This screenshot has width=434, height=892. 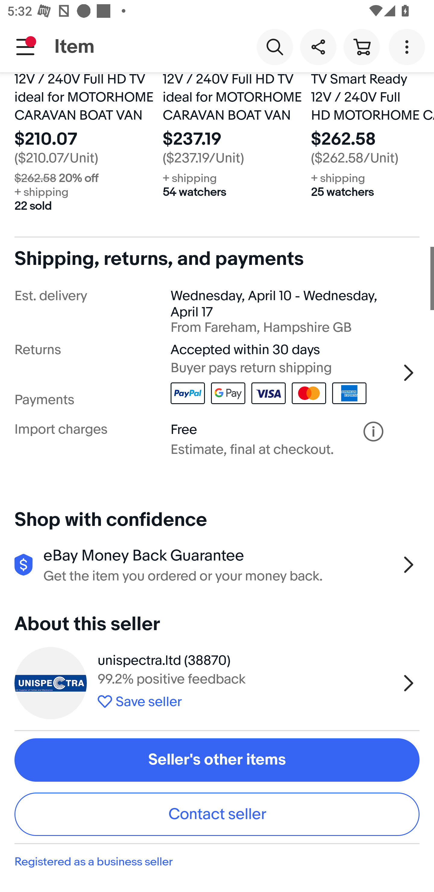 What do you see at coordinates (246, 700) in the screenshot?
I see `Save seller` at bounding box center [246, 700].